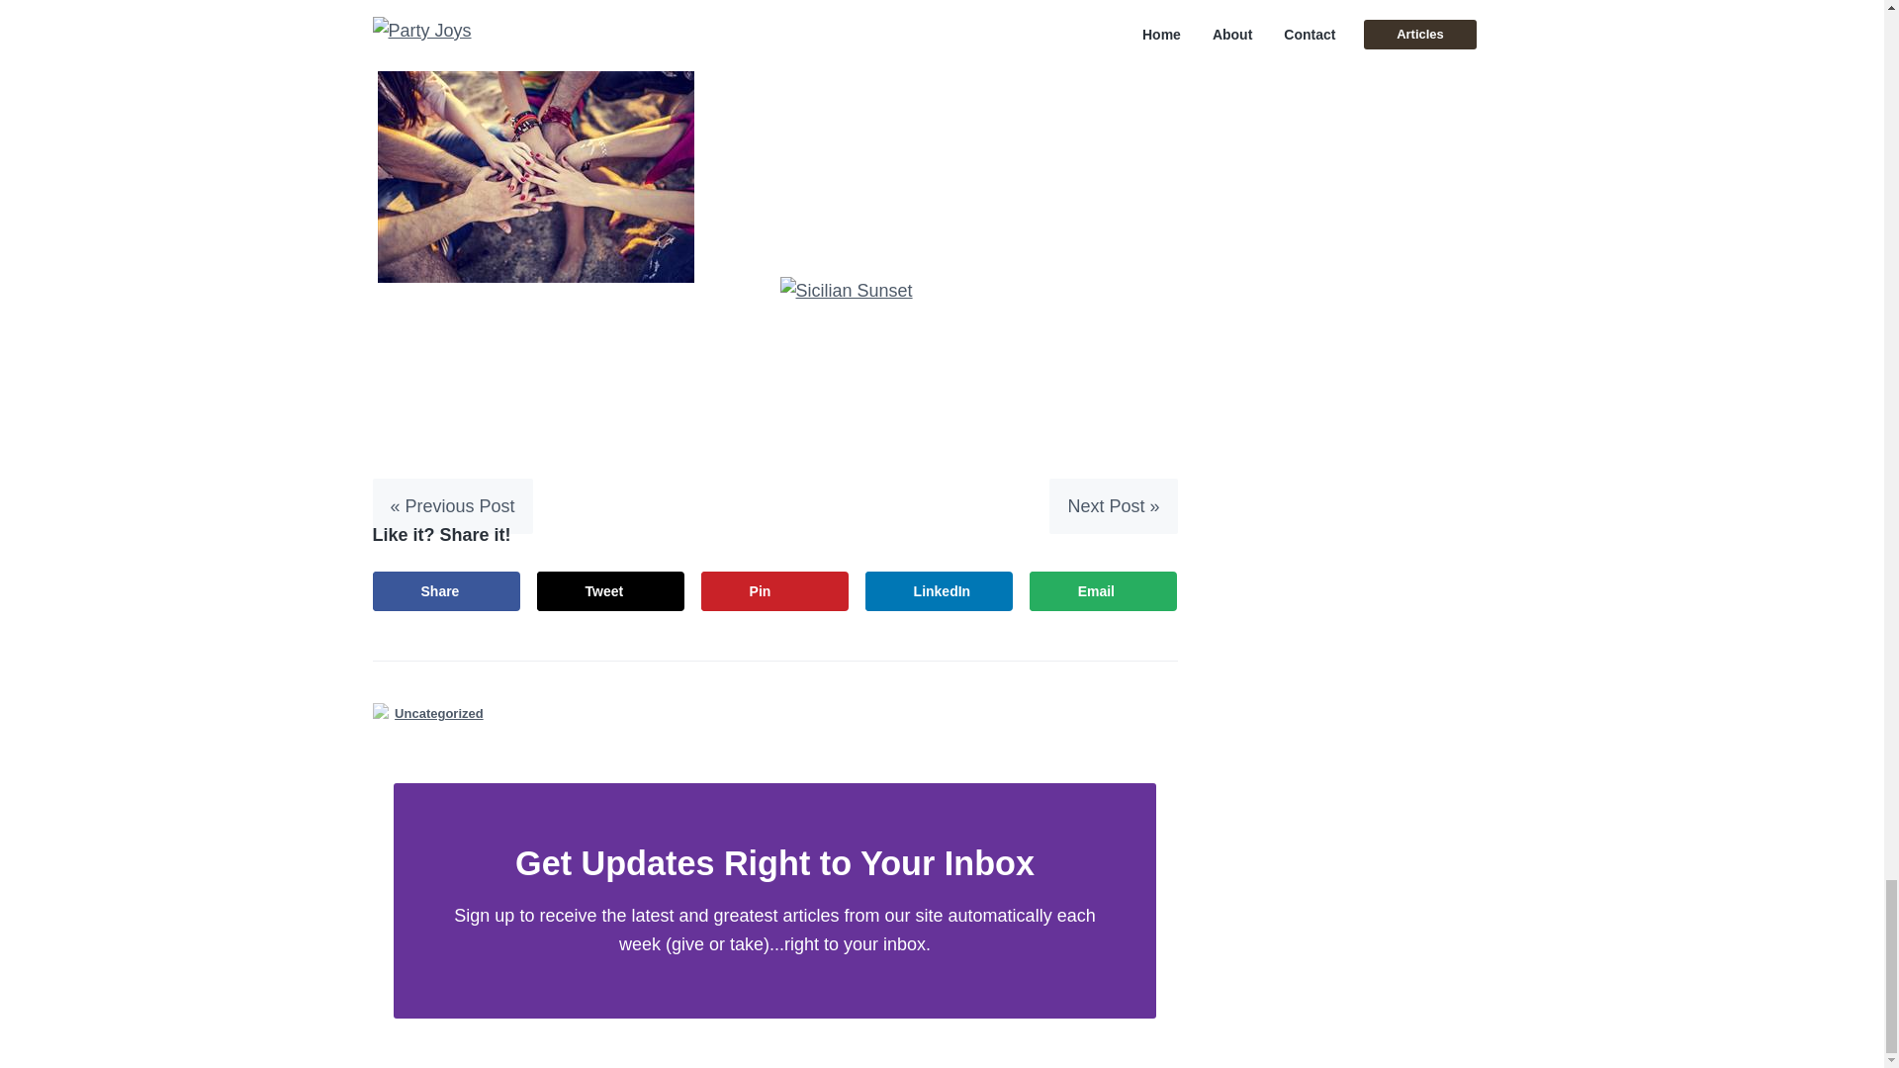  I want to click on Tweet, so click(611, 590).